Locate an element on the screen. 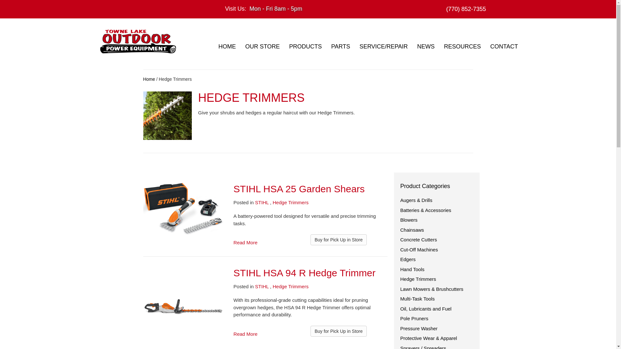 This screenshot has height=349, width=621. Home is located at coordinates (149, 79).